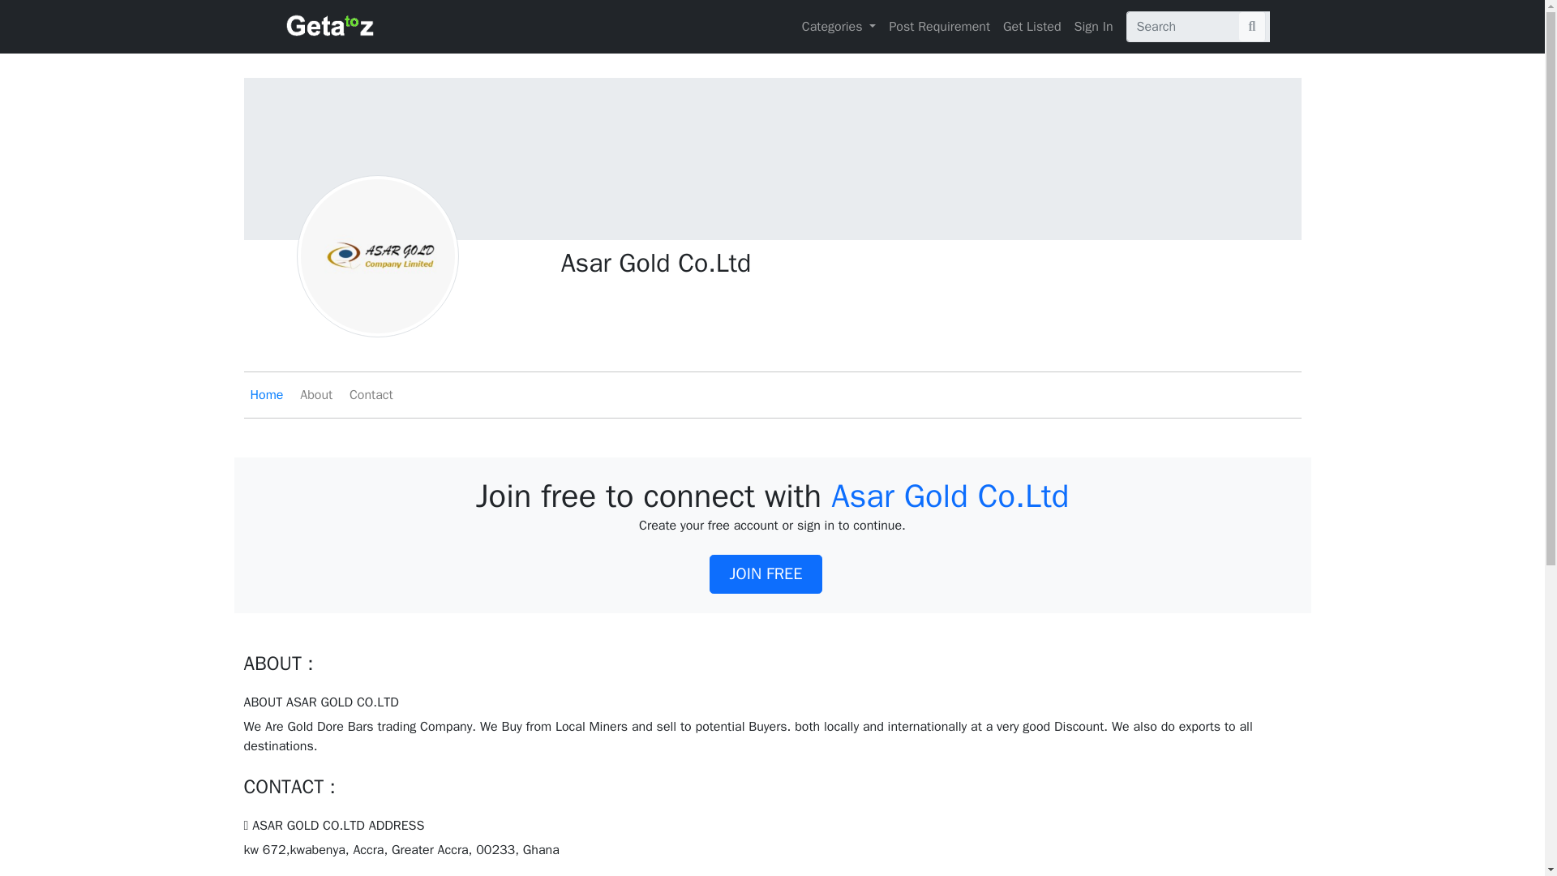 The height and width of the screenshot is (876, 1557). What do you see at coordinates (939, 26) in the screenshot?
I see `Post Requirement` at bounding box center [939, 26].